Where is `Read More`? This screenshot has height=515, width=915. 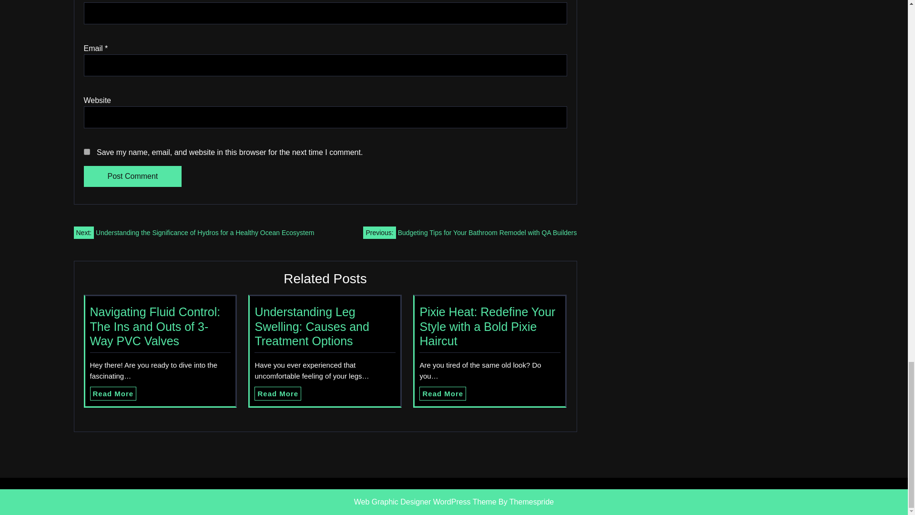 Read More is located at coordinates (442, 394).